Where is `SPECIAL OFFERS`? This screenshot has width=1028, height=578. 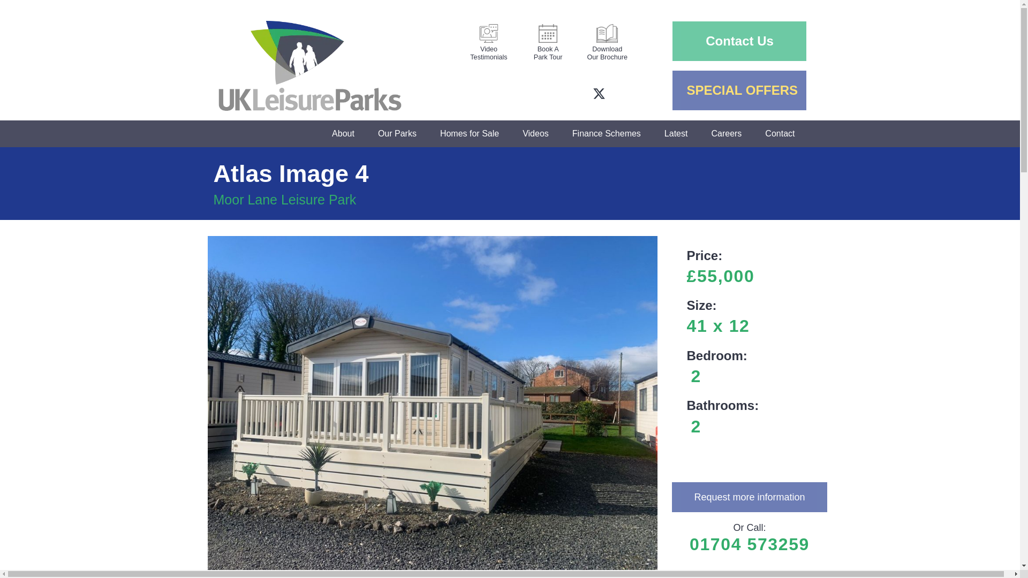
SPECIAL OFFERS is located at coordinates (343, 134).